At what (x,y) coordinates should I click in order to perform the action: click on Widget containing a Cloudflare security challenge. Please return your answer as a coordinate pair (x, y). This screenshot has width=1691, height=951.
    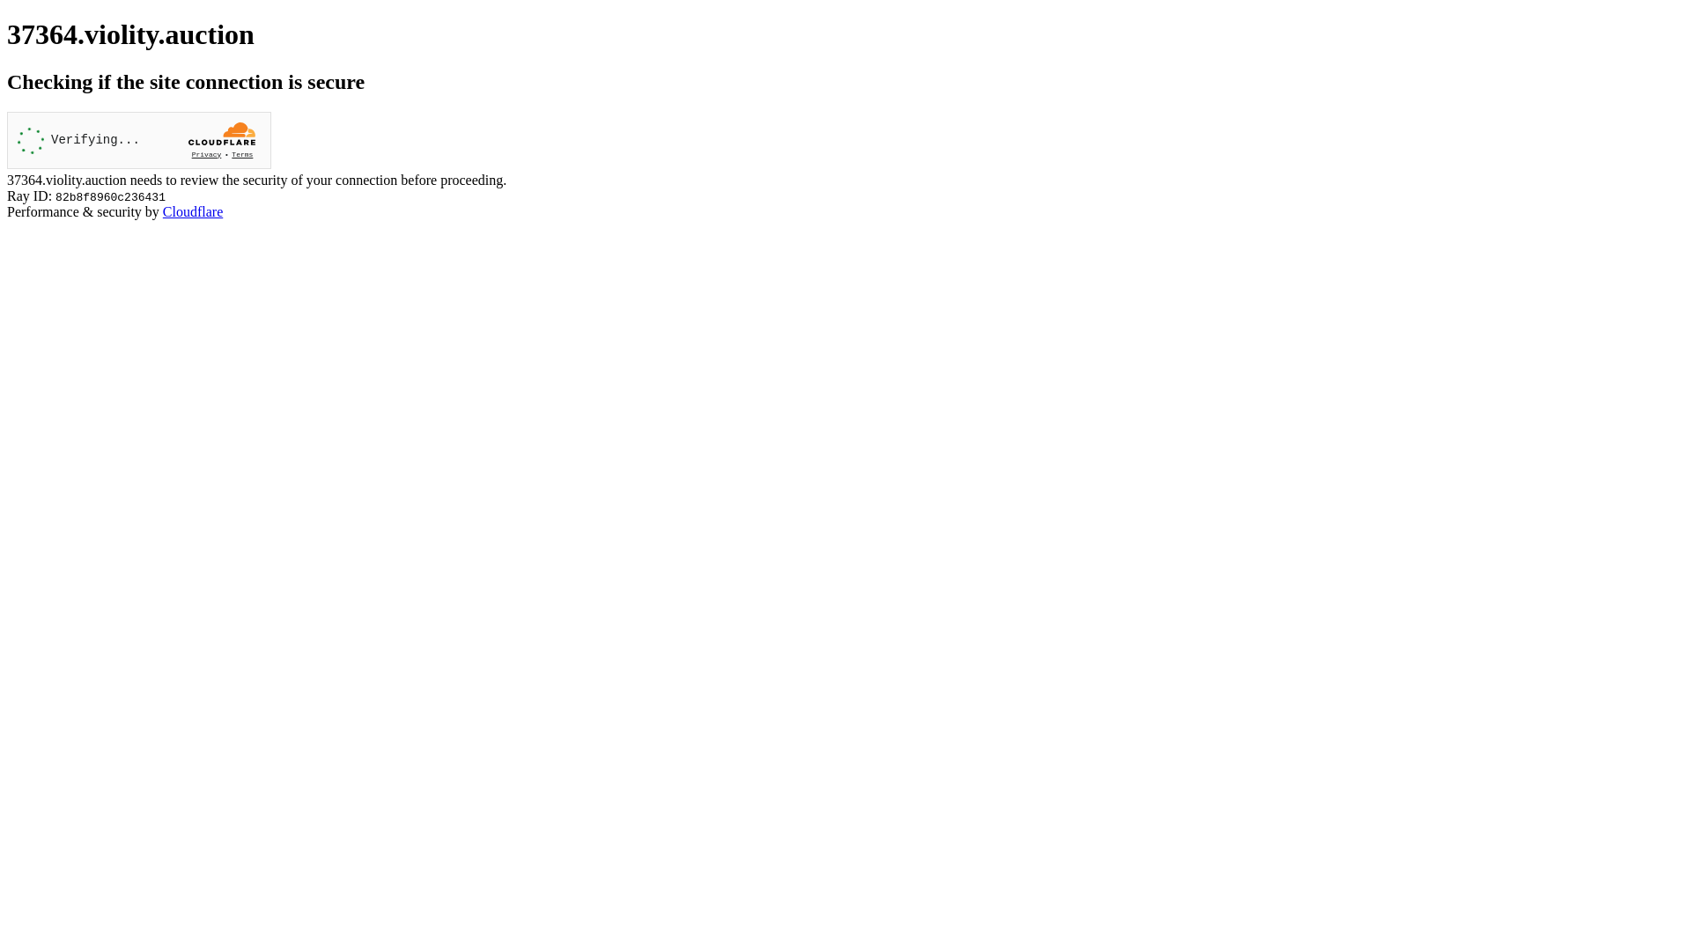
    Looking at the image, I should click on (139, 141).